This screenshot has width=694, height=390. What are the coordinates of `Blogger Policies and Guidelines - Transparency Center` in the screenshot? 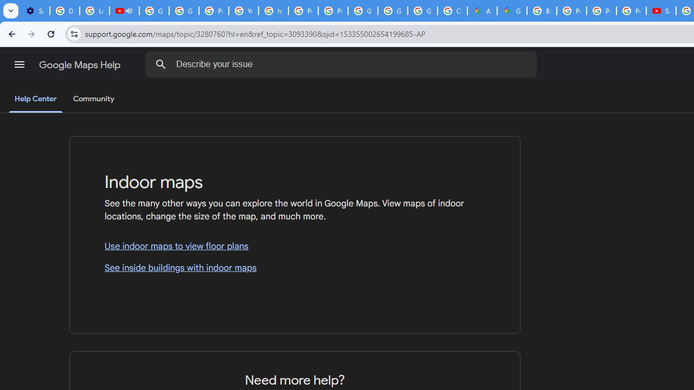 It's located at (541, 11).